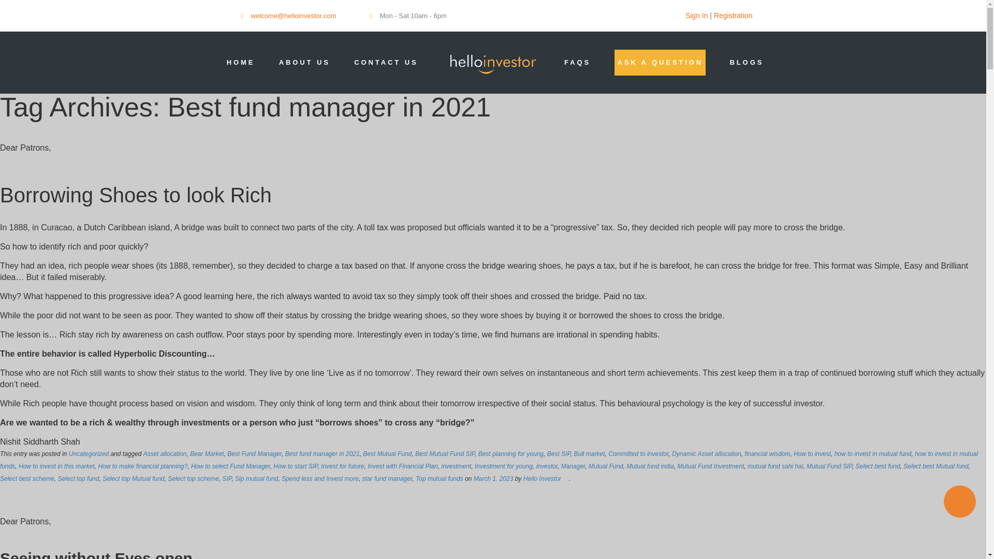 Image resolution: width=994 pixels, height=559 pixels. Describe the element at coordinates (295, 466) in the screenshot. I see `How to start SIP` at that location.